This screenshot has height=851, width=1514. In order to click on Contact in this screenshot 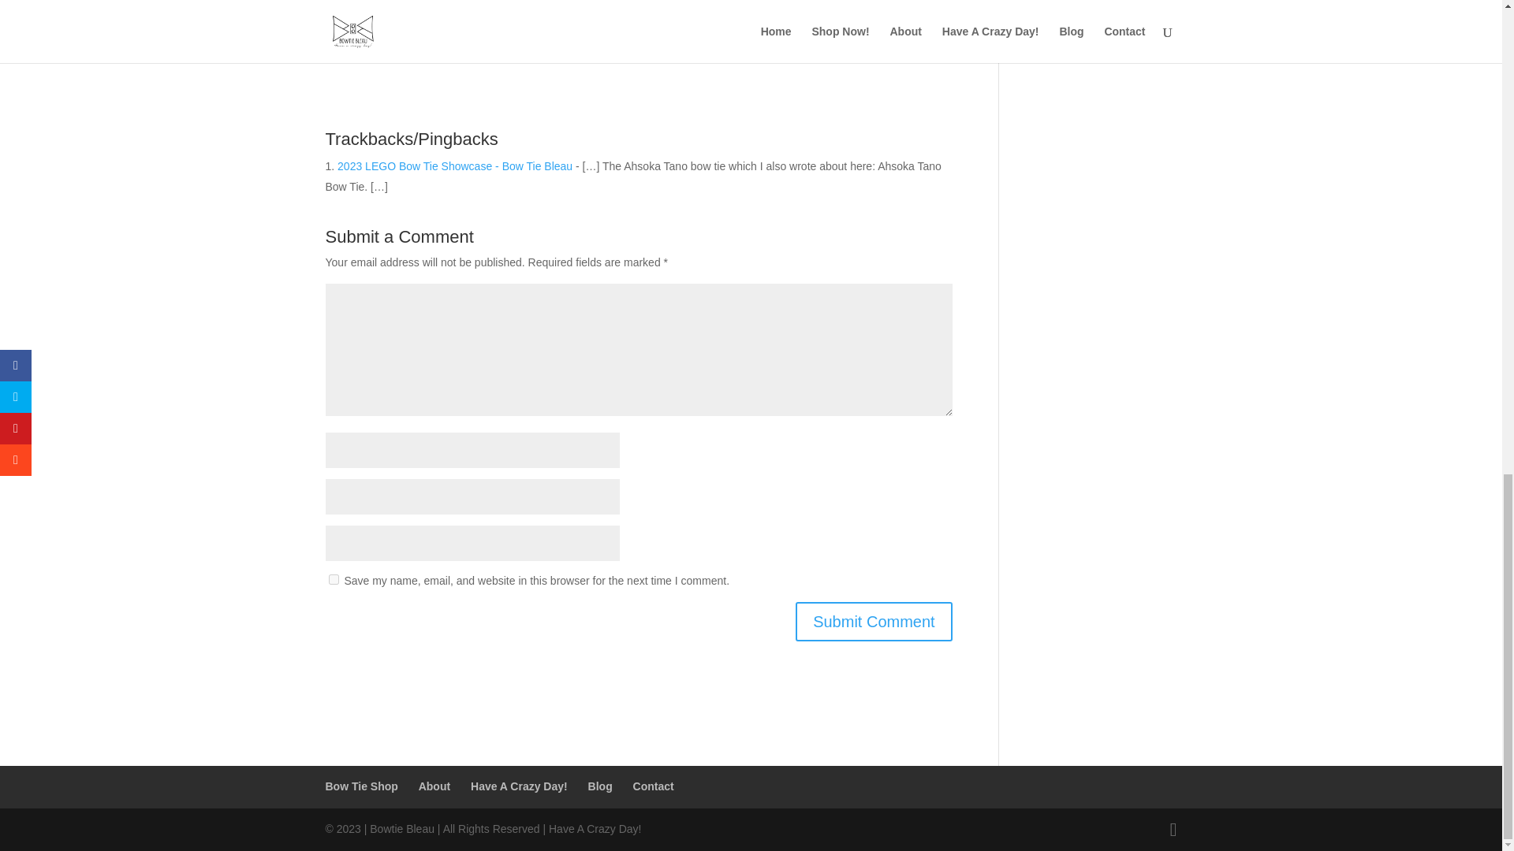, I will do `click(653, 786)`.